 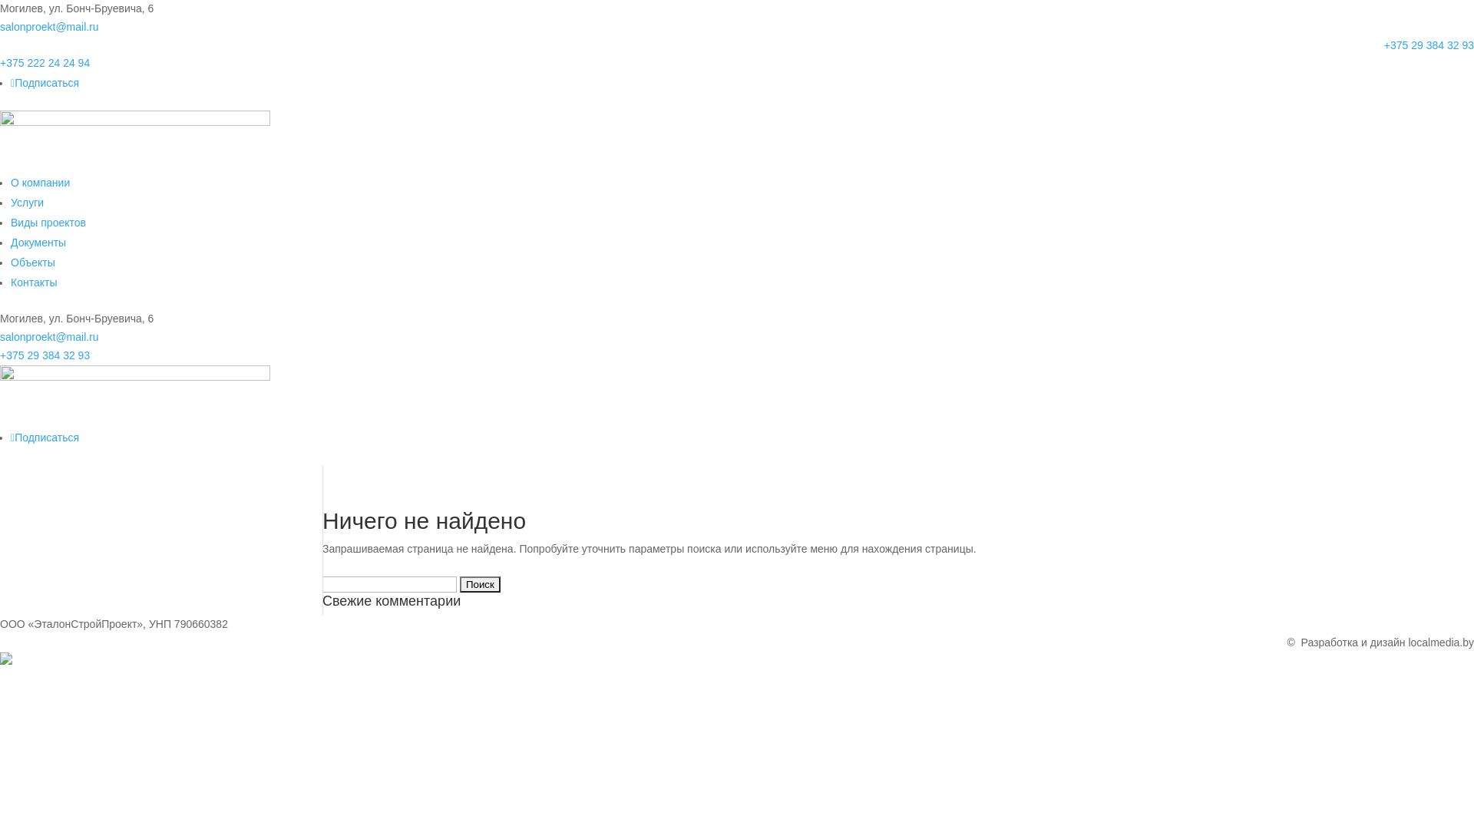 What do you see at coordinates (135, 141) in the screenshot?
I see `New Project` at bounding box center [135, 141].